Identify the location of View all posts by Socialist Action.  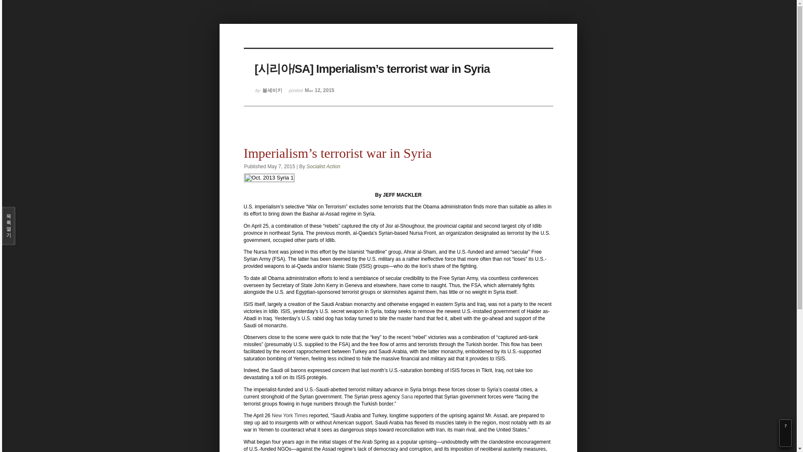
(324, 167).